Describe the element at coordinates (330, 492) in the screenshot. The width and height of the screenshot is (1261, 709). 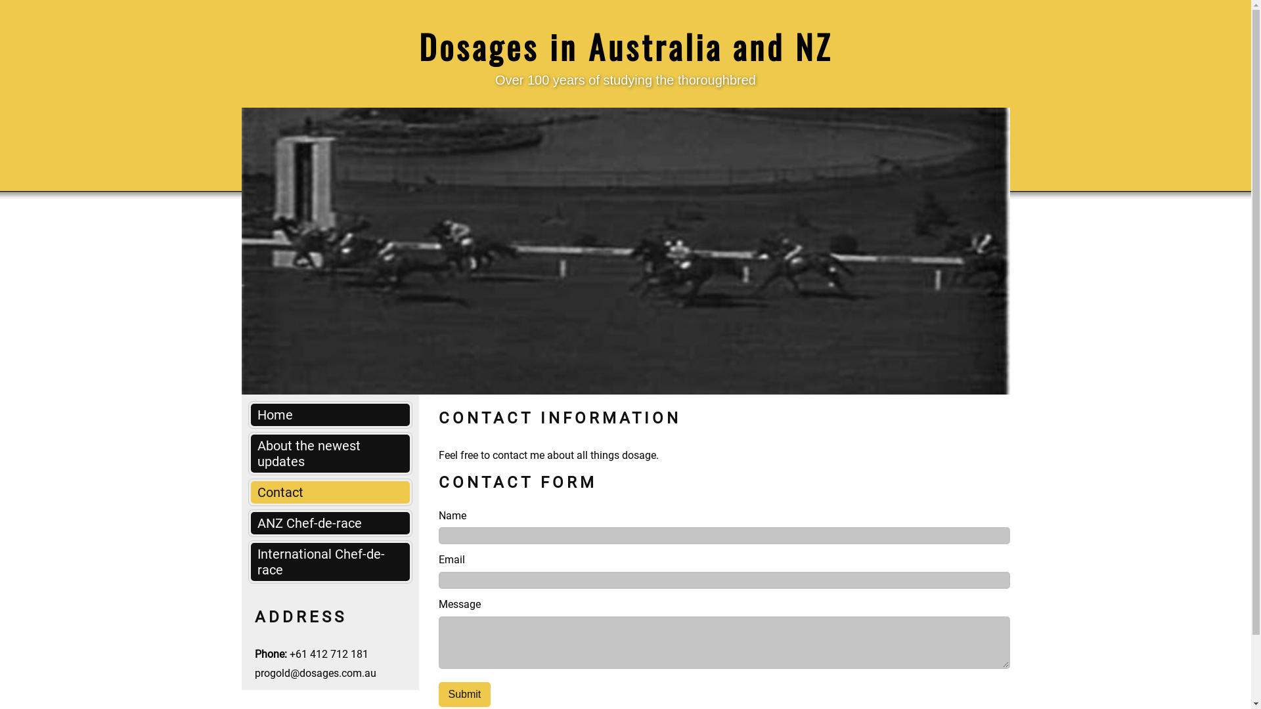
I see `Contact` at that location.